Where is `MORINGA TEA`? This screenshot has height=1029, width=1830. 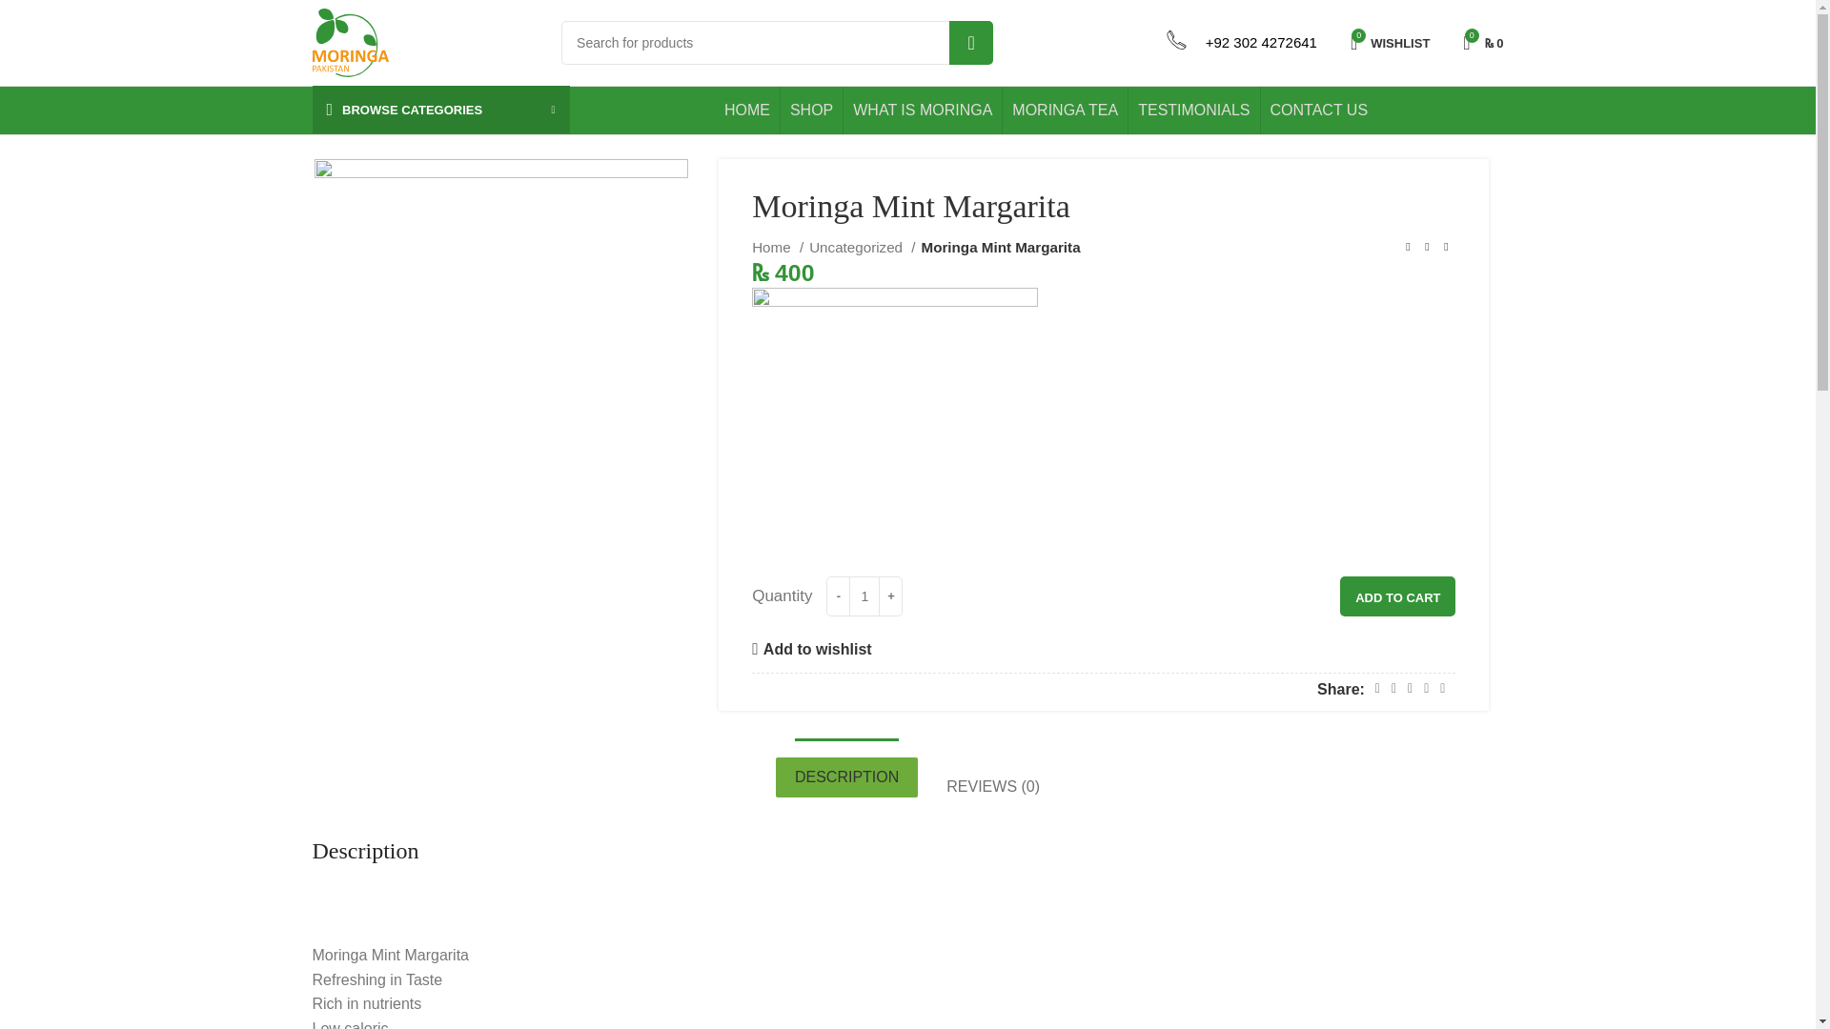
MORINGA TEA is located at coordinates (1065, 111).